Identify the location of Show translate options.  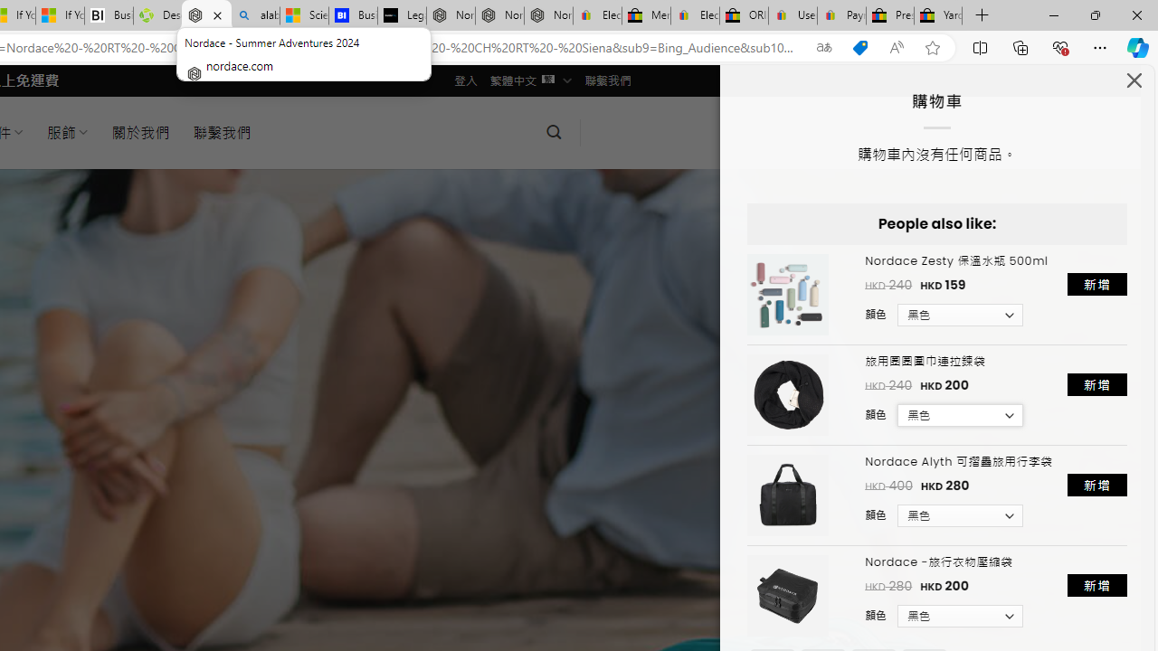
(823, 48).